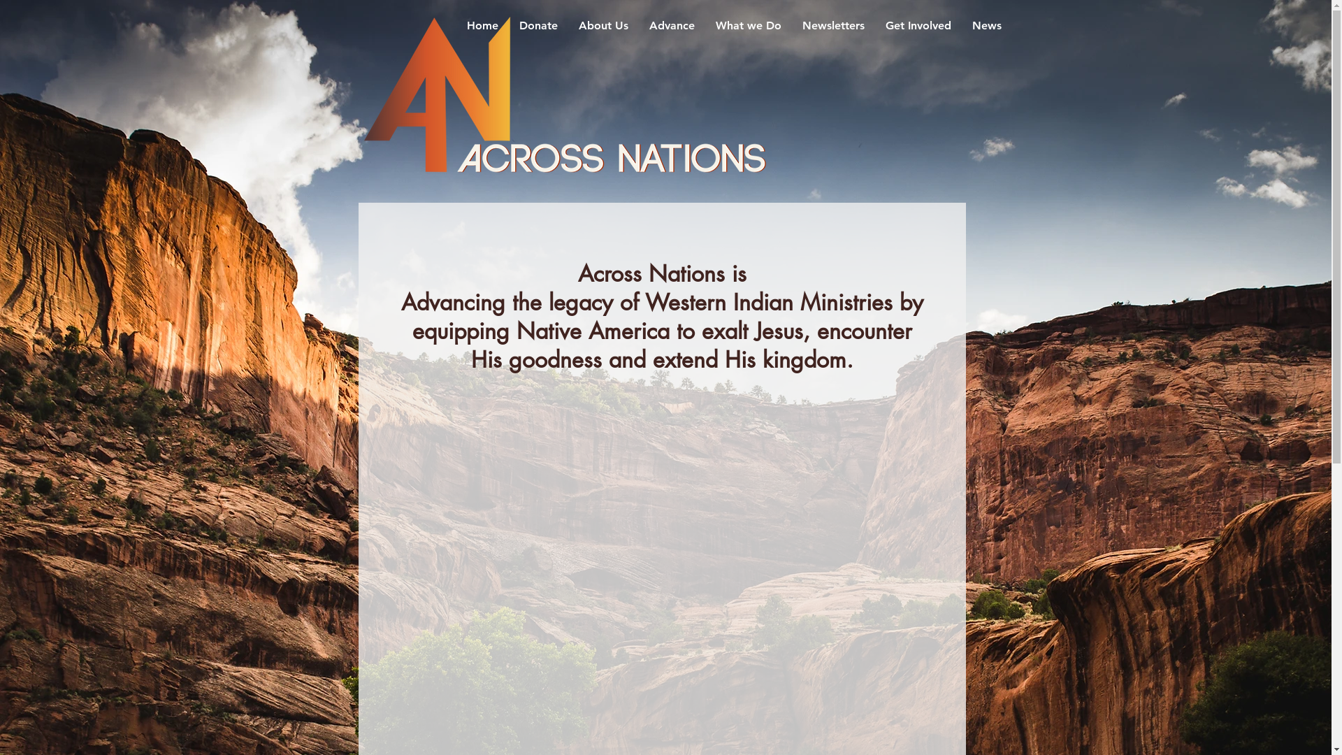  I want to click on Home, so click(482, 26).